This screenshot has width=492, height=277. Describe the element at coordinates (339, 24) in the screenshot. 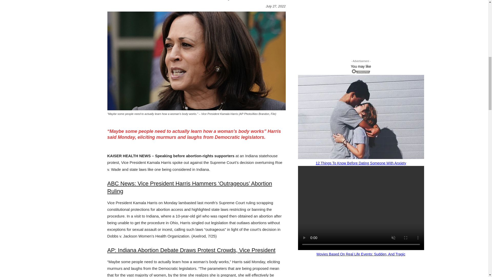

I see `Advertisement` at that location.